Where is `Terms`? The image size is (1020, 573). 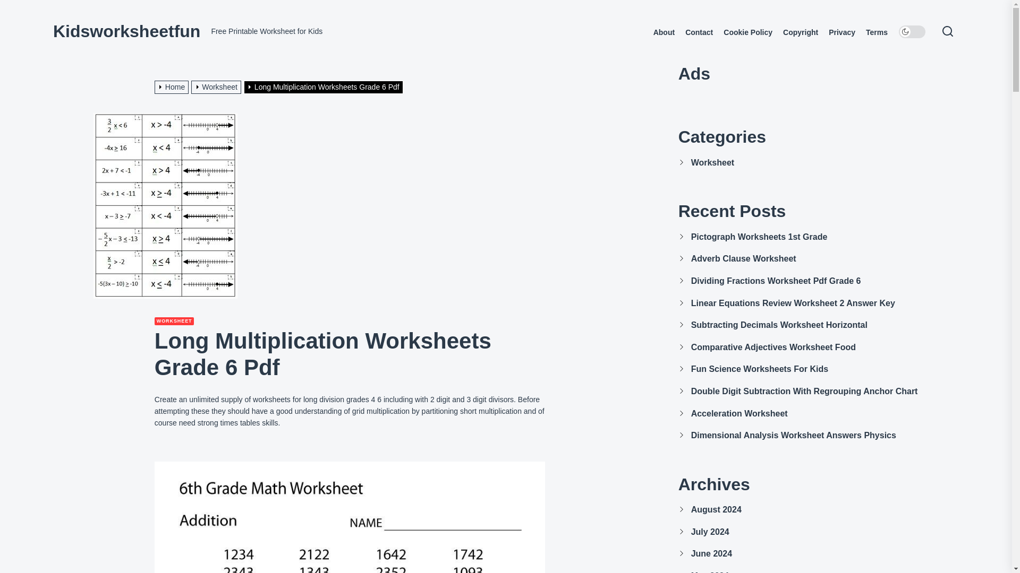
Terms is located at coordinates (877, 32).